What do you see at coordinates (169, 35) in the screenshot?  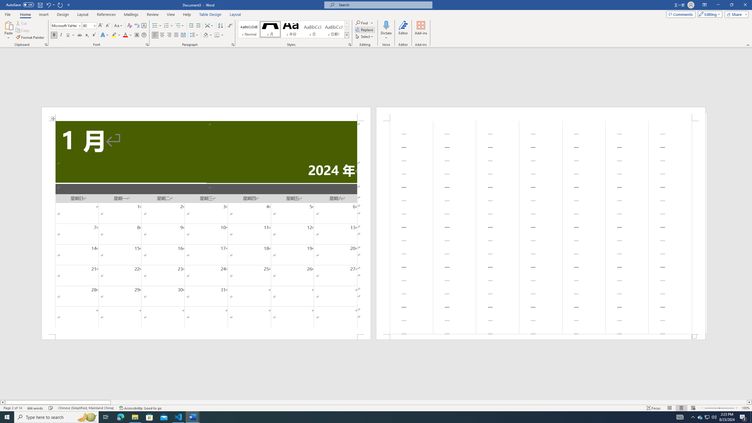 I see `Align Right` at bounding box center [169, 35].